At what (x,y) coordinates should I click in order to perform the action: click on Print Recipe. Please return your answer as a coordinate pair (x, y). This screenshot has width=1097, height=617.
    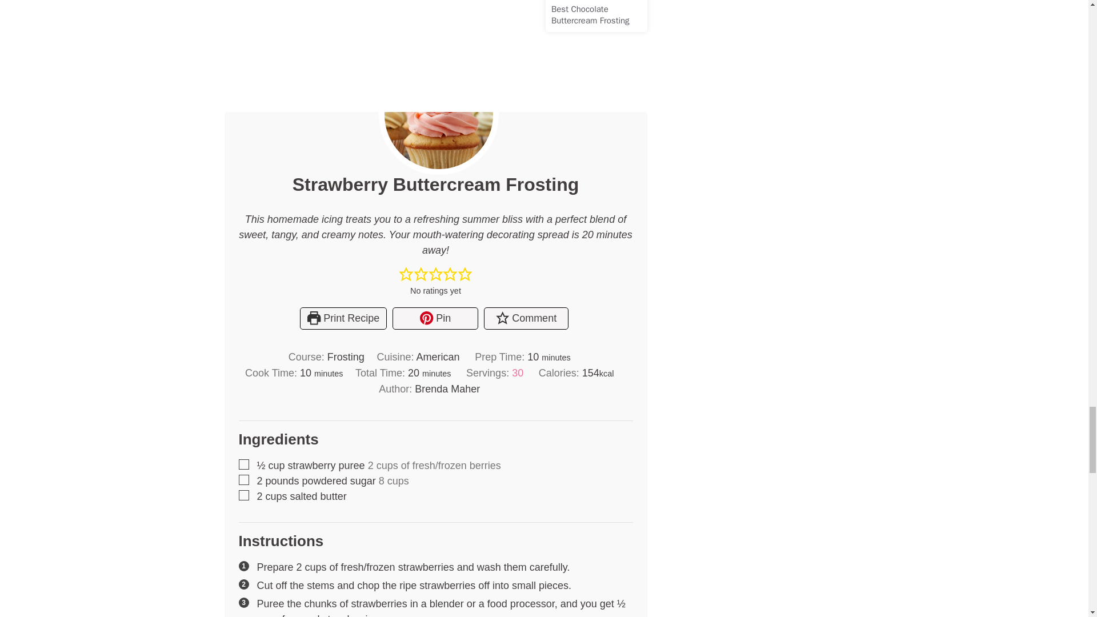
    Looking at the image, I should click on (343, 318).